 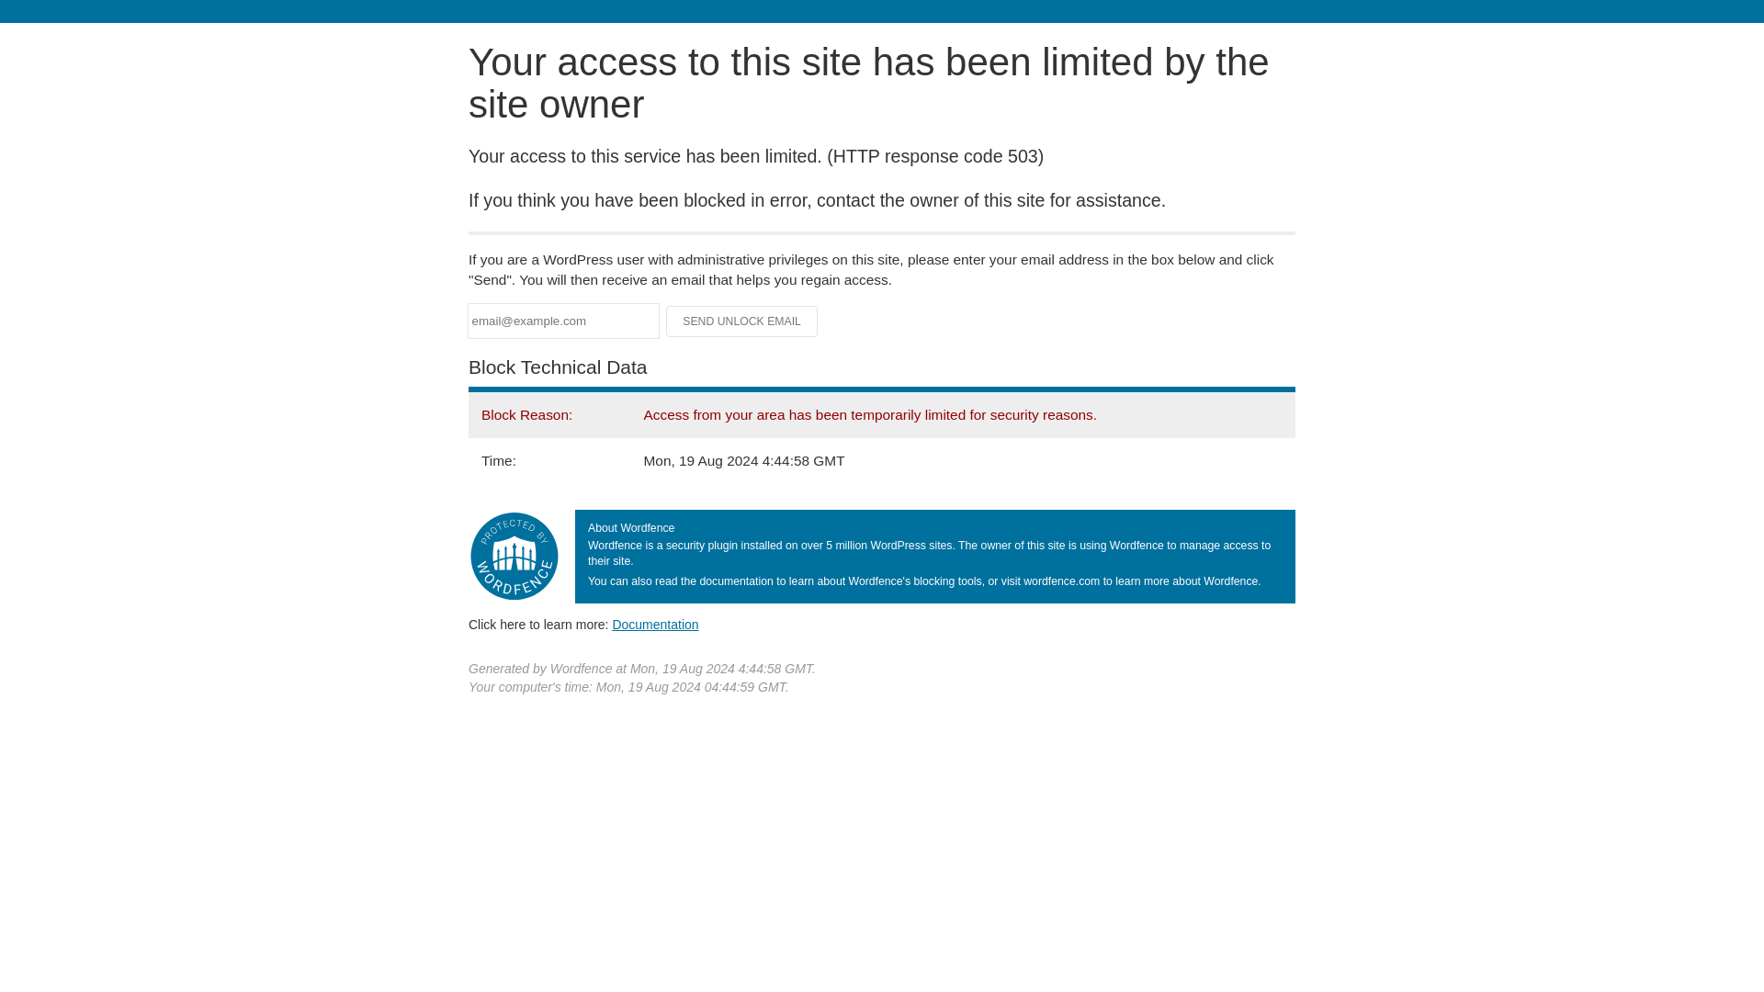 What do you see at coordinates (655, 624) in the screenshot?
I see `Documentation` at bounding box center [655, 624].